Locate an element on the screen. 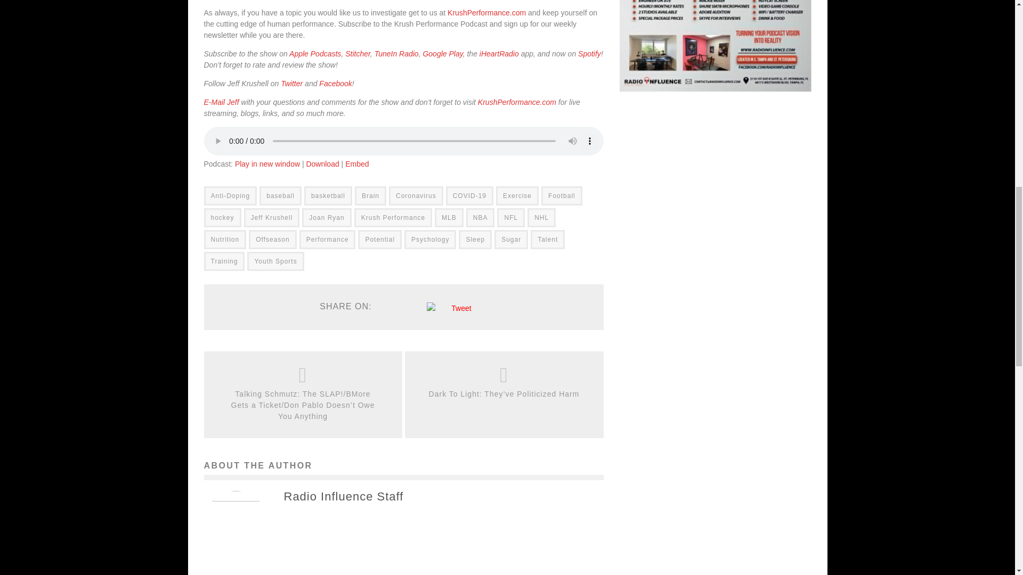  Brain is located at coordinates (371, 195).